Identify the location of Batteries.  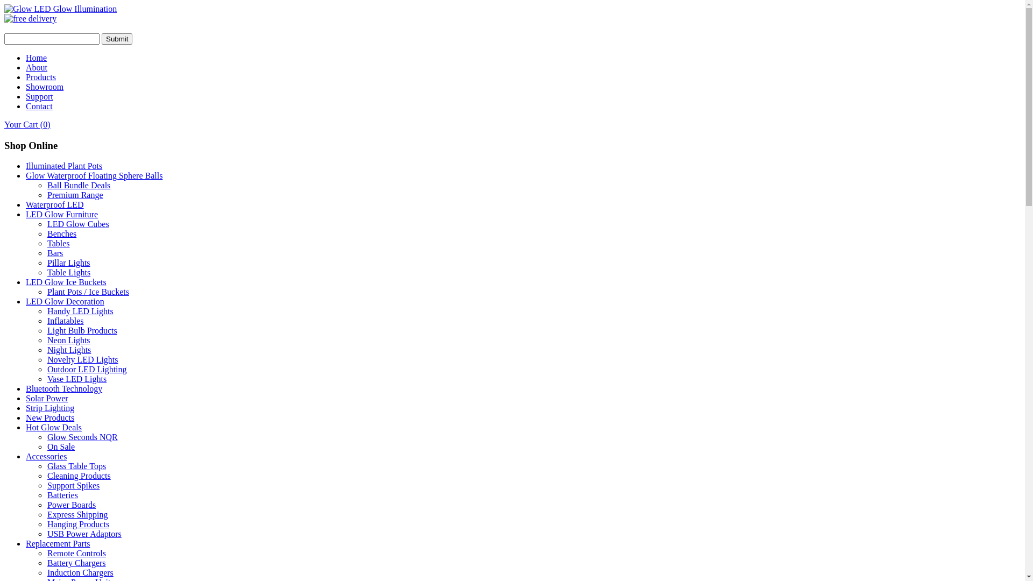
(62, 495).